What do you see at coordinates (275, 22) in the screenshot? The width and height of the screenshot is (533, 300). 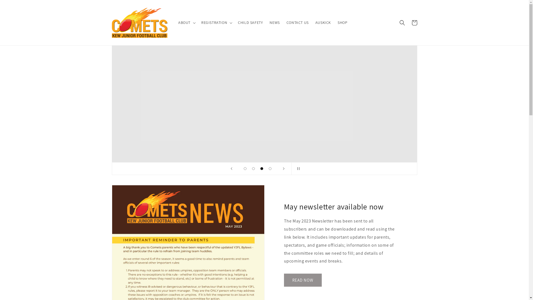 I see `NEWS` at bounding box center [275, 22].